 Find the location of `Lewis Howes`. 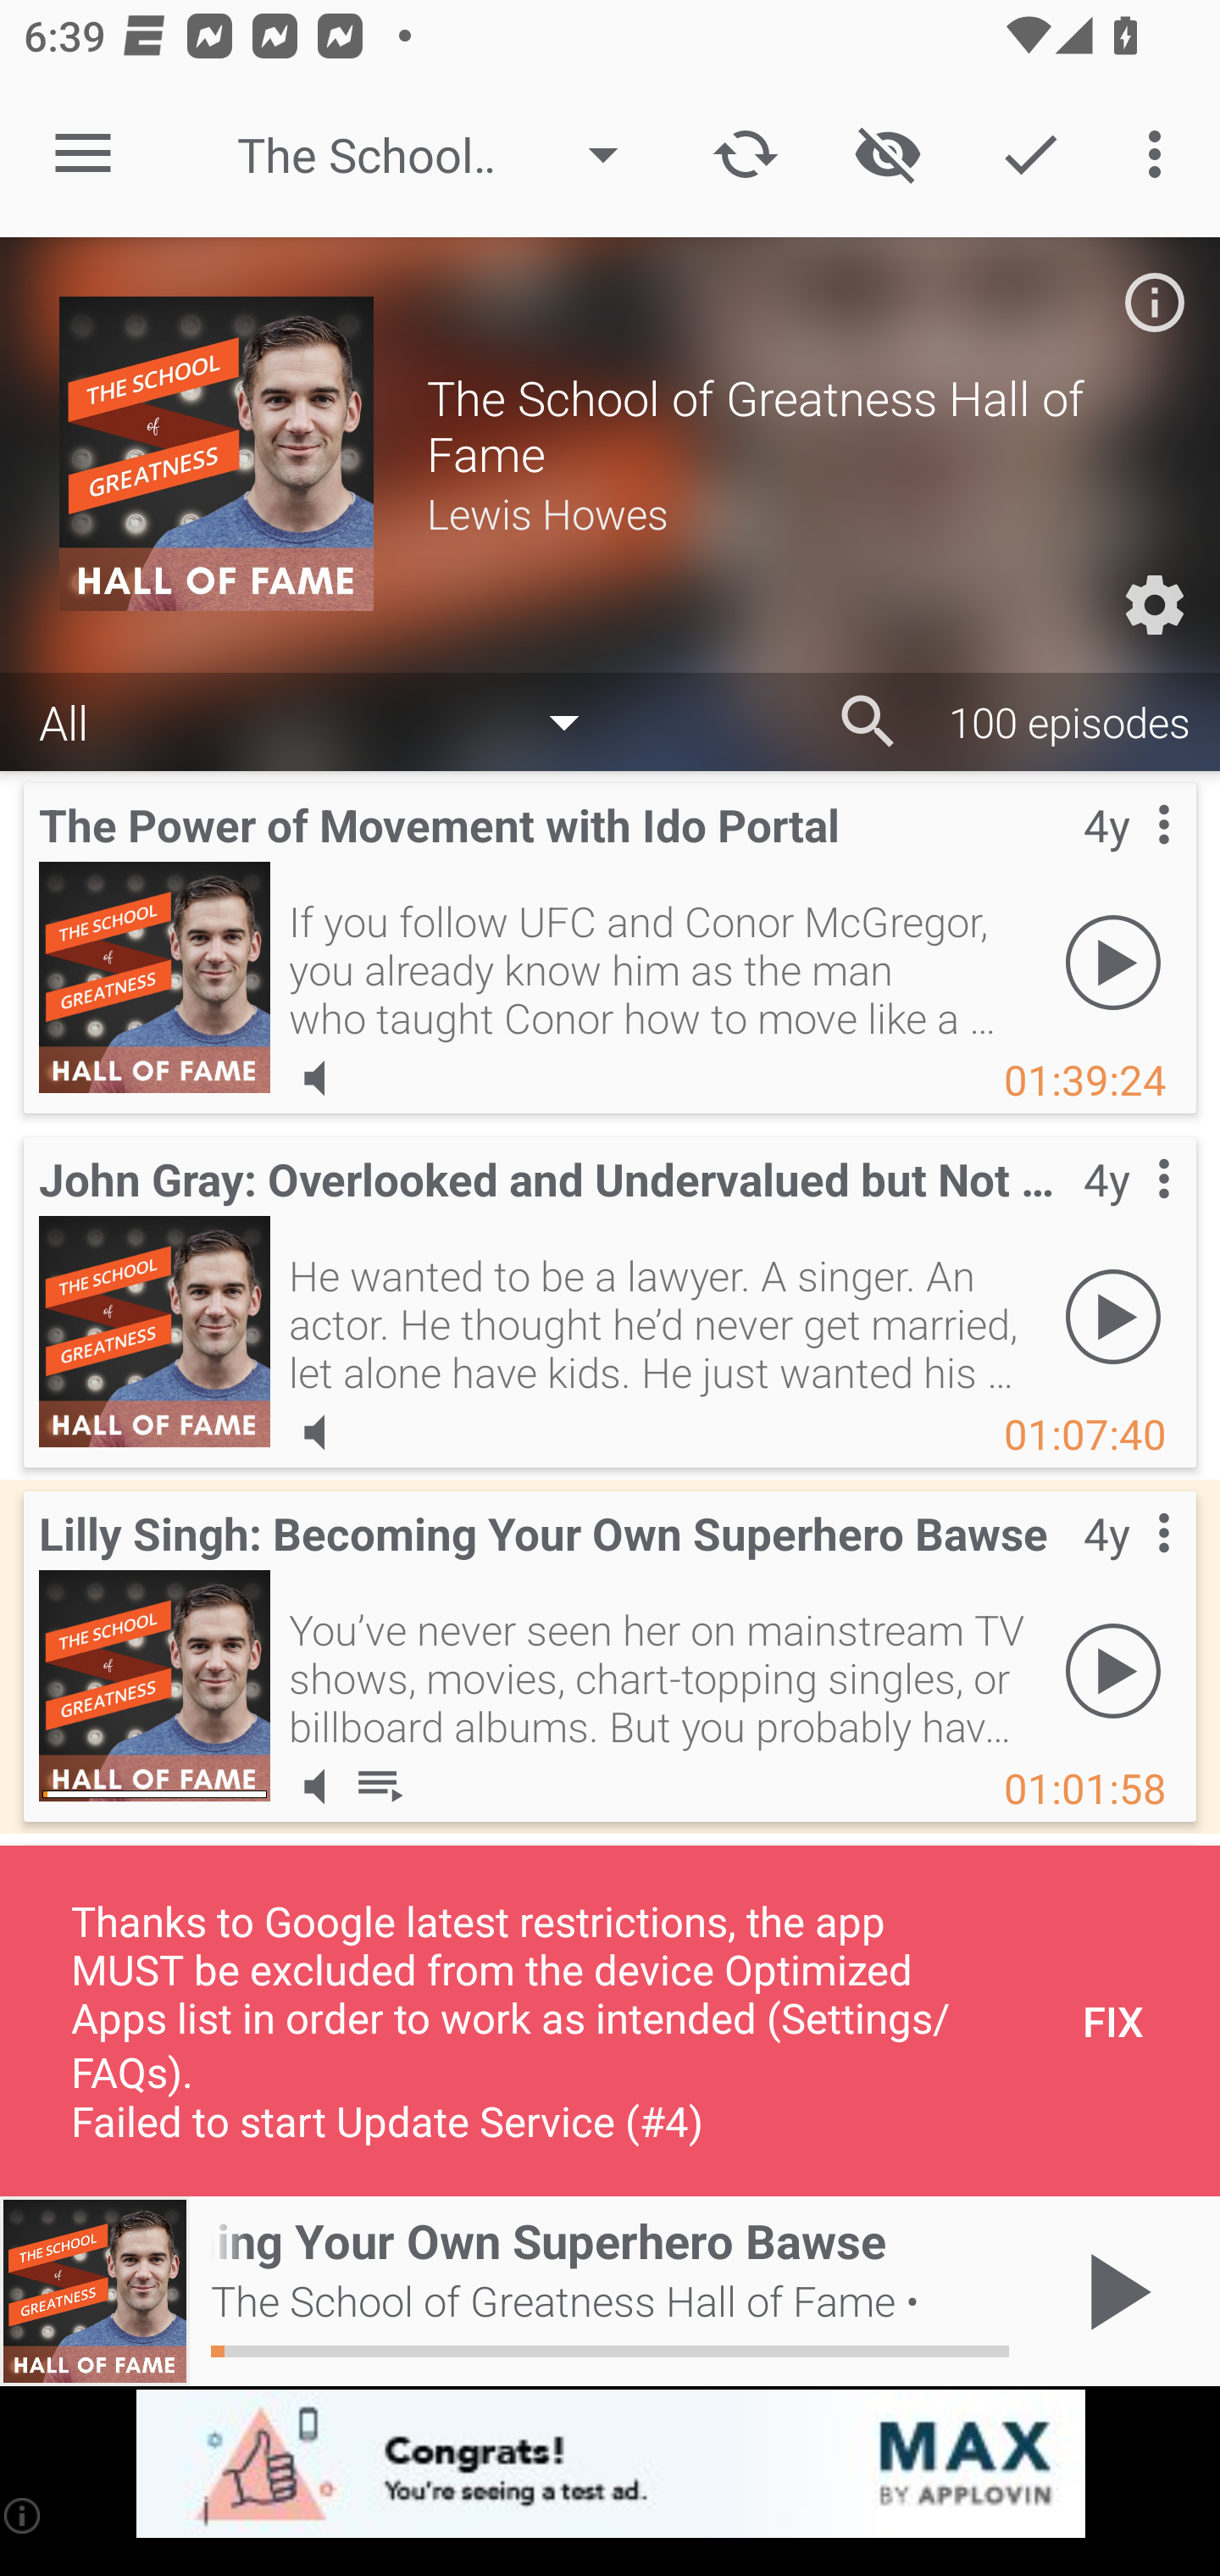

Lewis Howes is located at coordinates (793, 512).